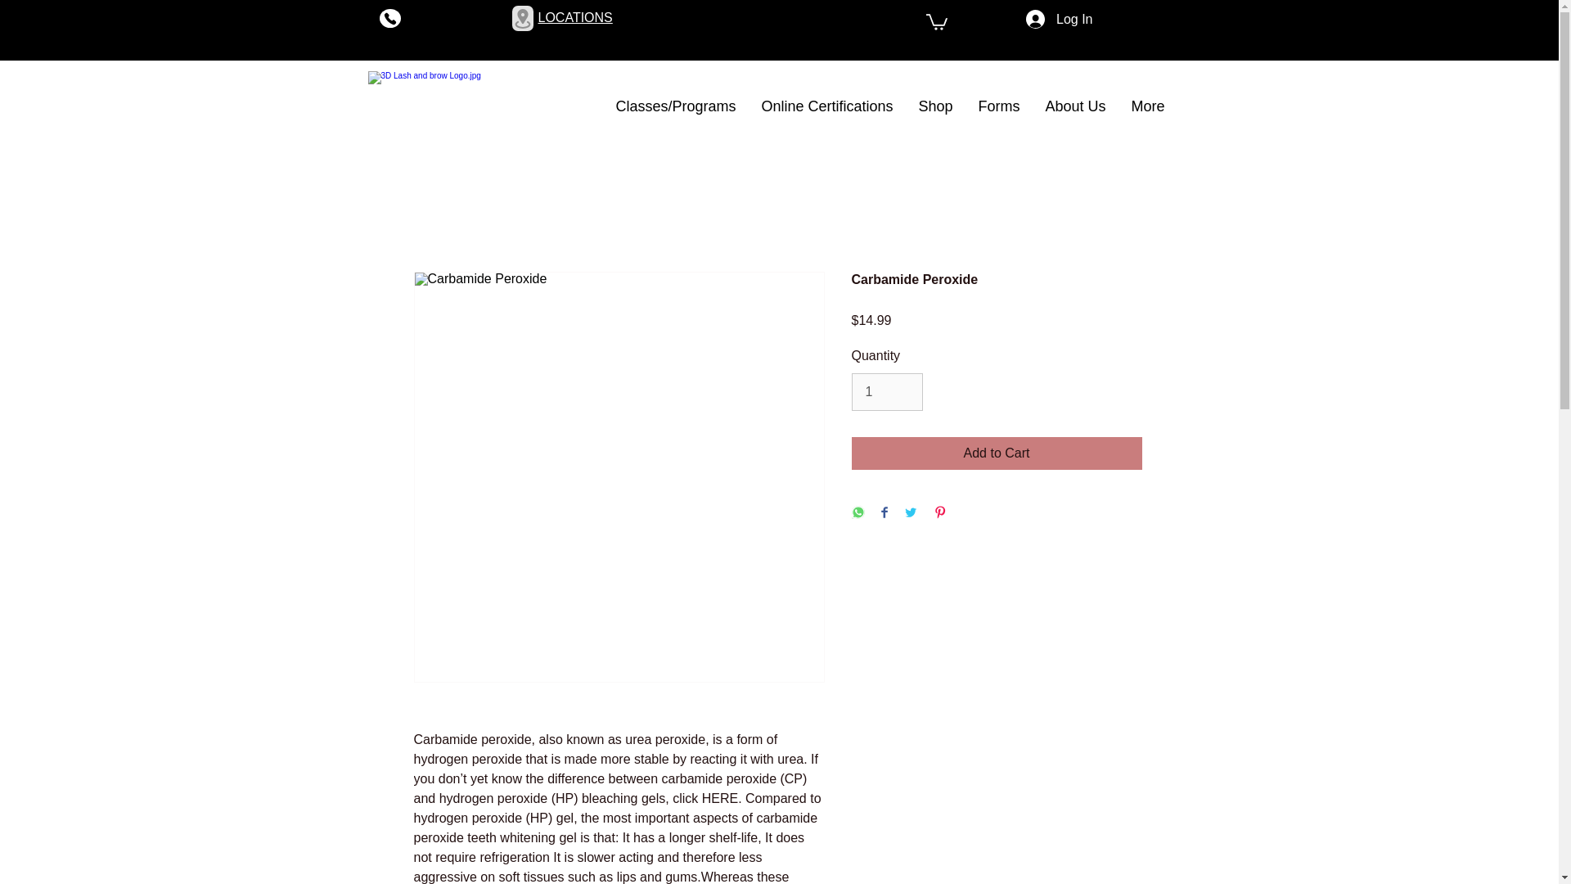 The height and width of the screenshot is (884, 1571). What do you see at coordinates (826, 106) in the screenshot?
I see `Online Certifications` at bounding box center [826, 106].